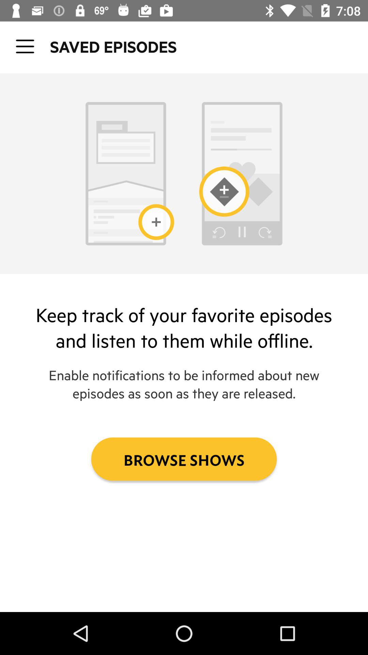 The width and height of the screenshot is (368, 655). I want to click on launch icon next to the saved episodes icon, so click(25, 46).